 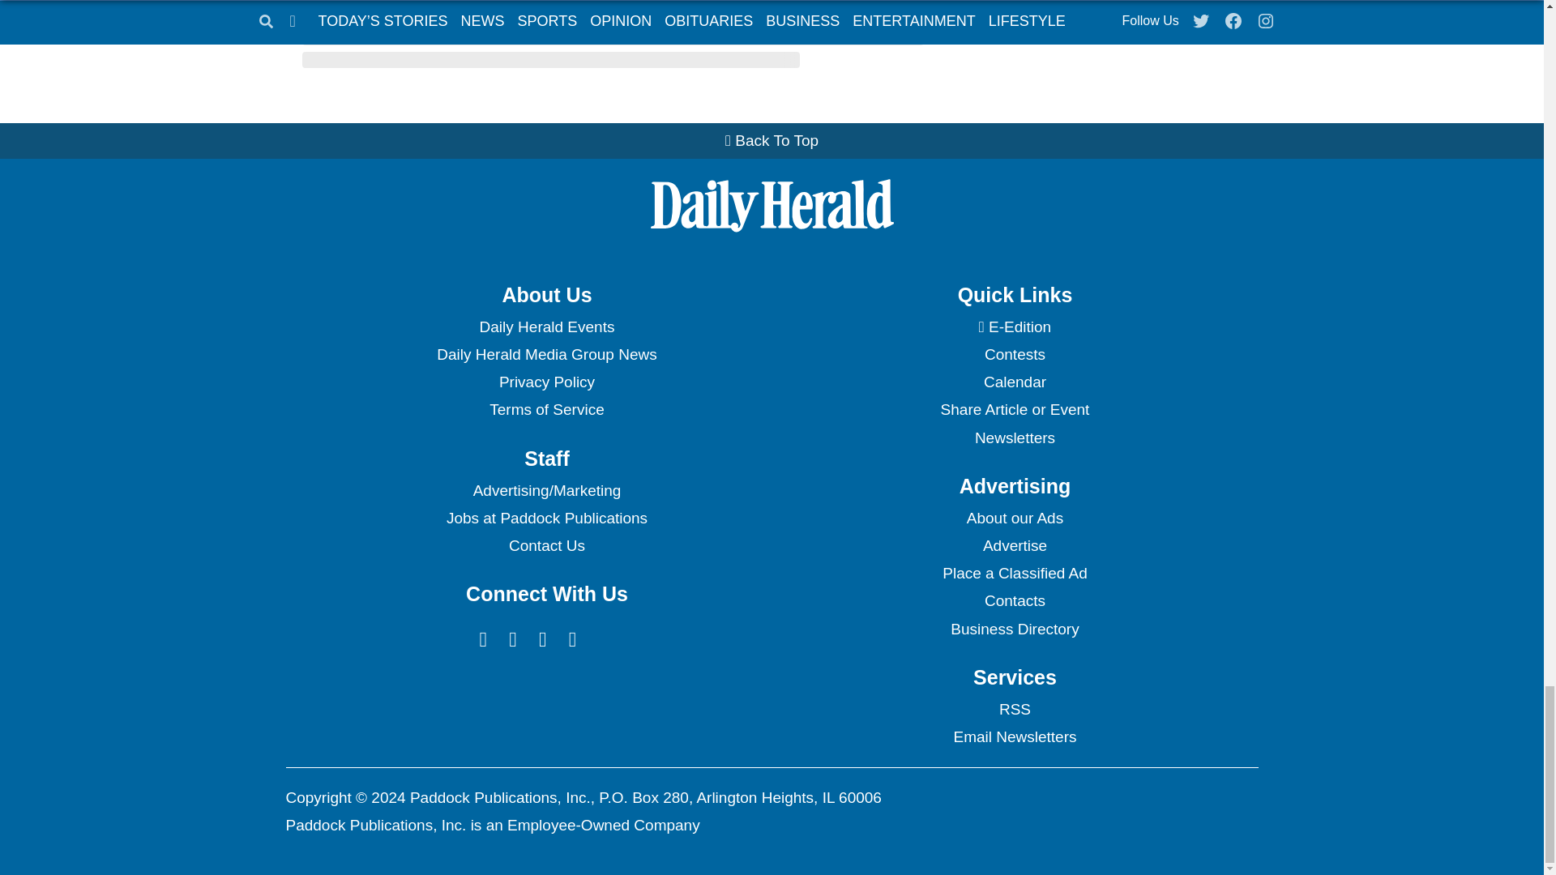 What do you see at coordinates (546, 382) in the screenshot?
I see `Privacy Policy` at bounding box center [546, 382].